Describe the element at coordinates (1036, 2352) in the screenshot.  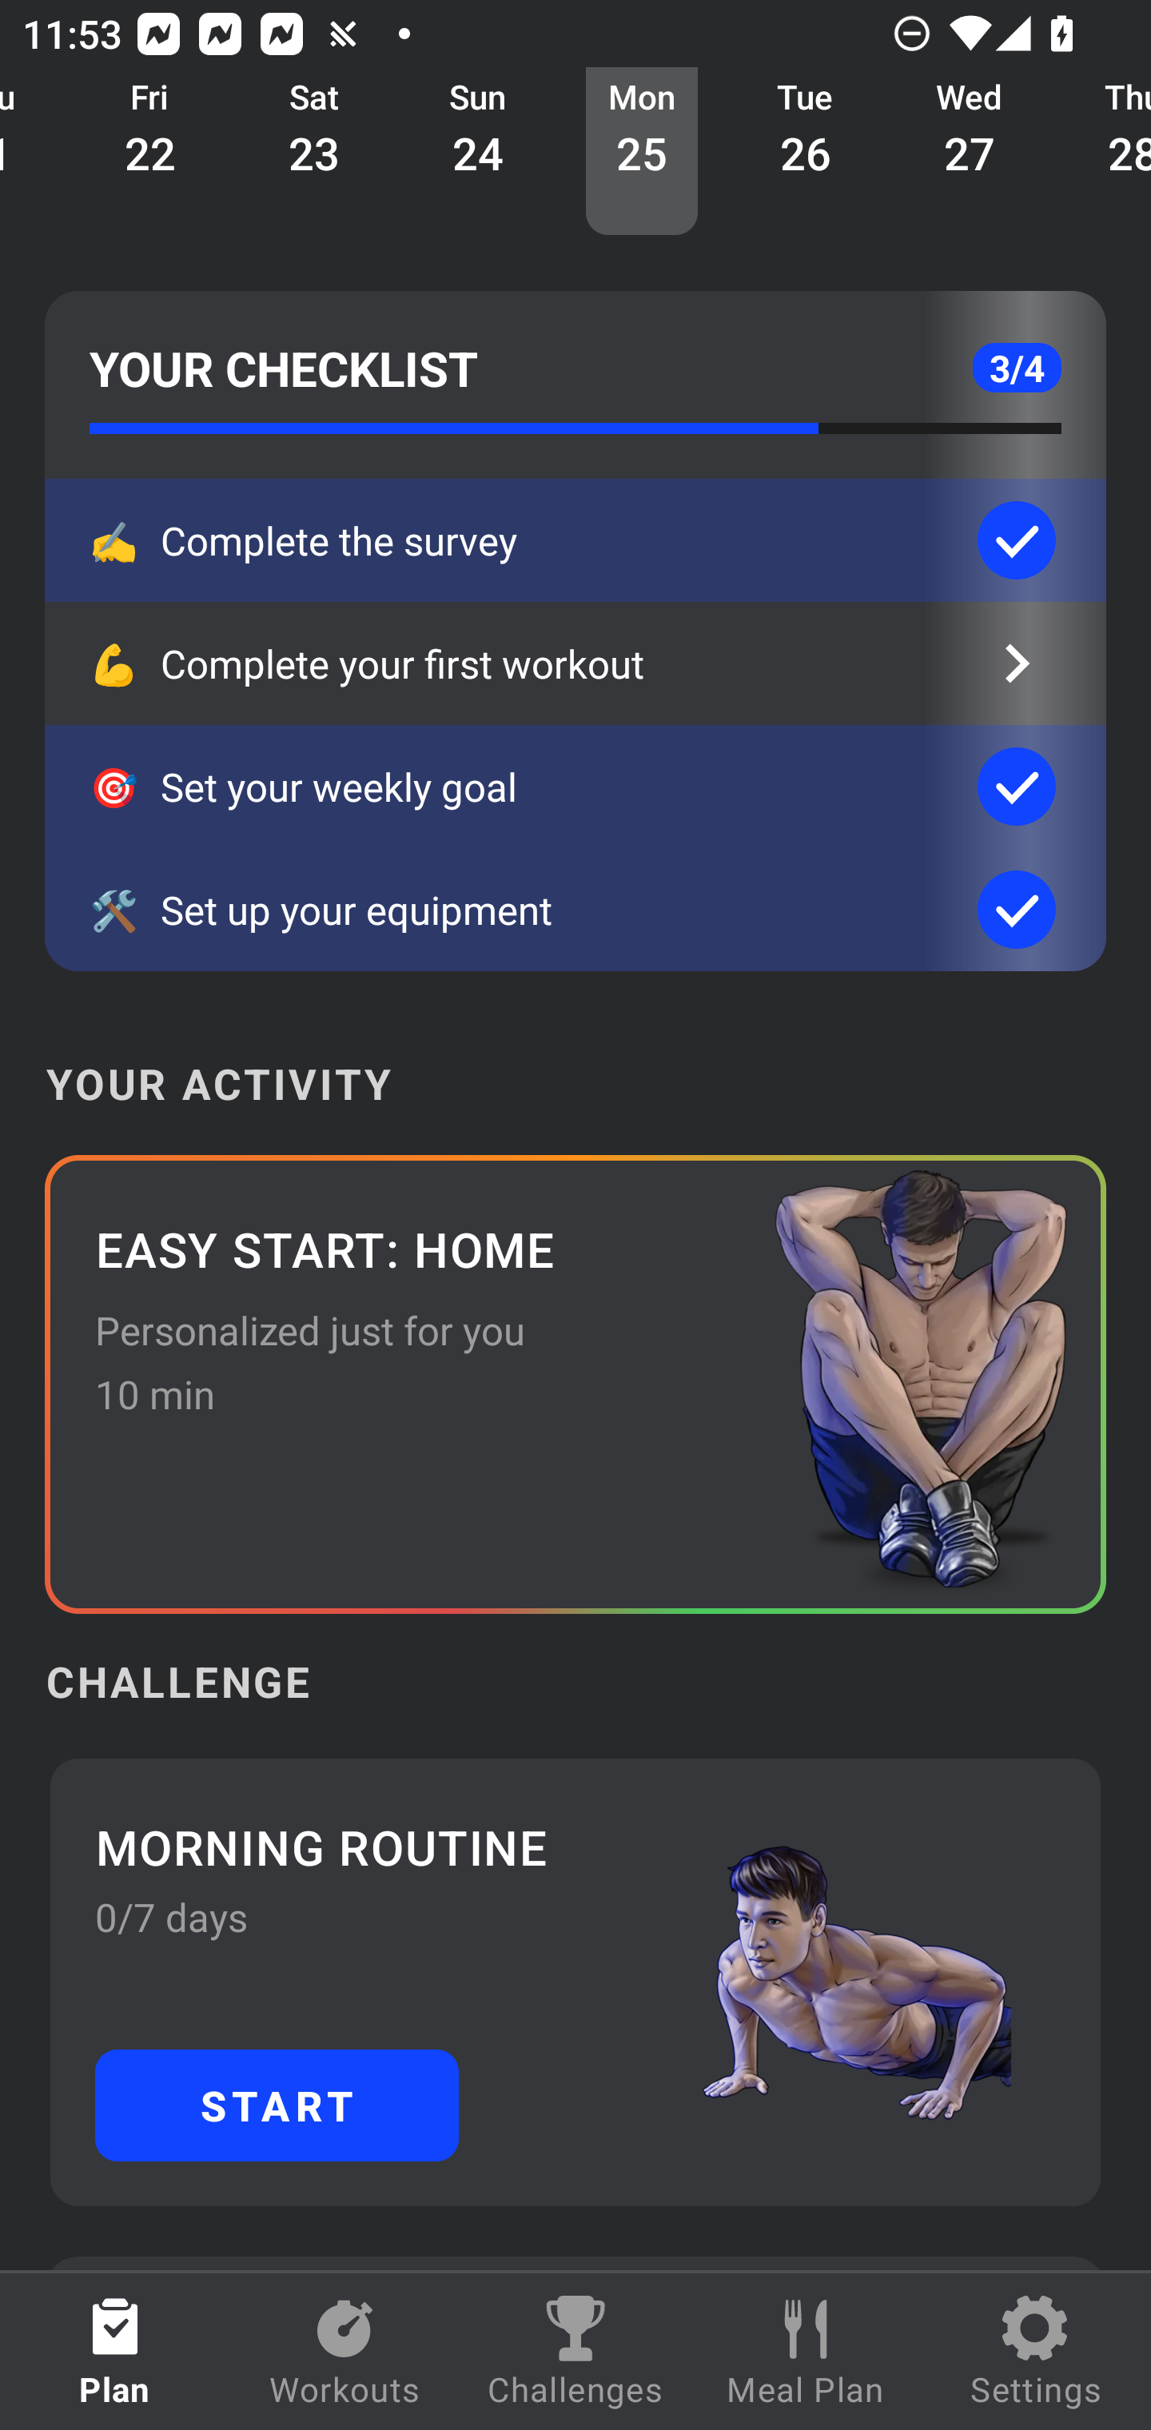
I see ` Settings ` at that location.